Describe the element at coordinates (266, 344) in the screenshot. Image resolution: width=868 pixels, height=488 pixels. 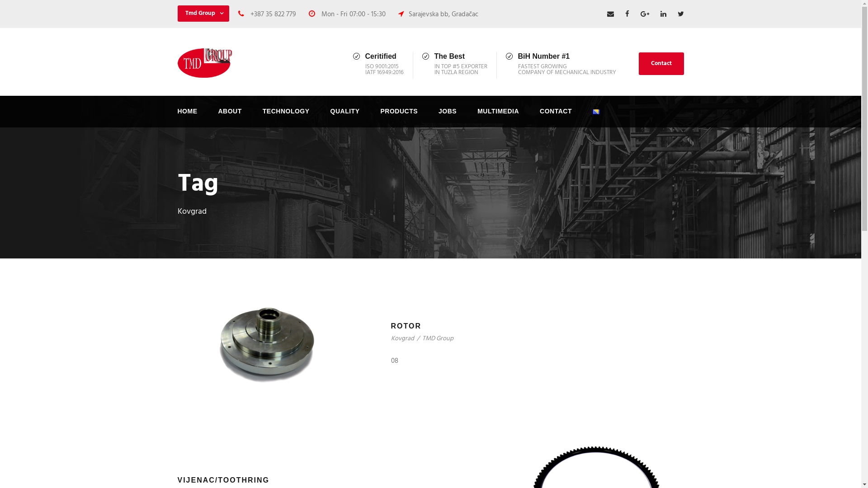
I see `product_08` at that location.